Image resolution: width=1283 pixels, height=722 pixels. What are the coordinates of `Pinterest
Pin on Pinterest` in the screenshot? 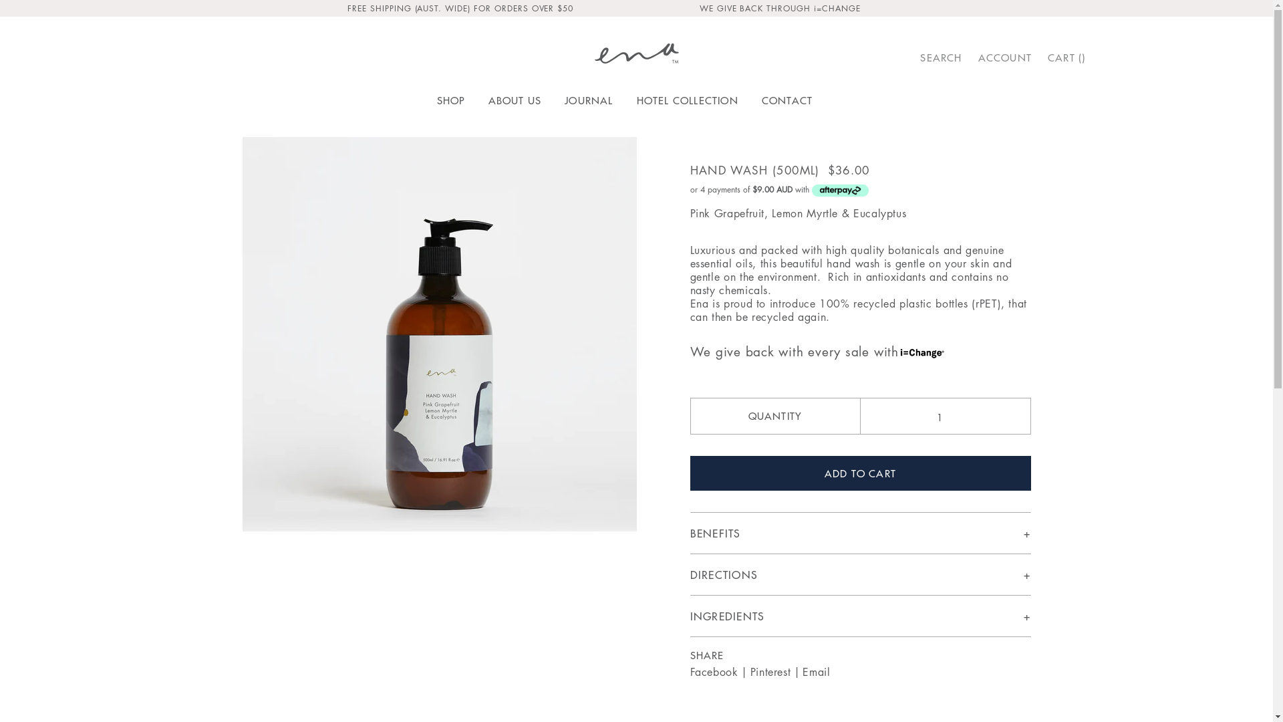 It's located at (771, 672).